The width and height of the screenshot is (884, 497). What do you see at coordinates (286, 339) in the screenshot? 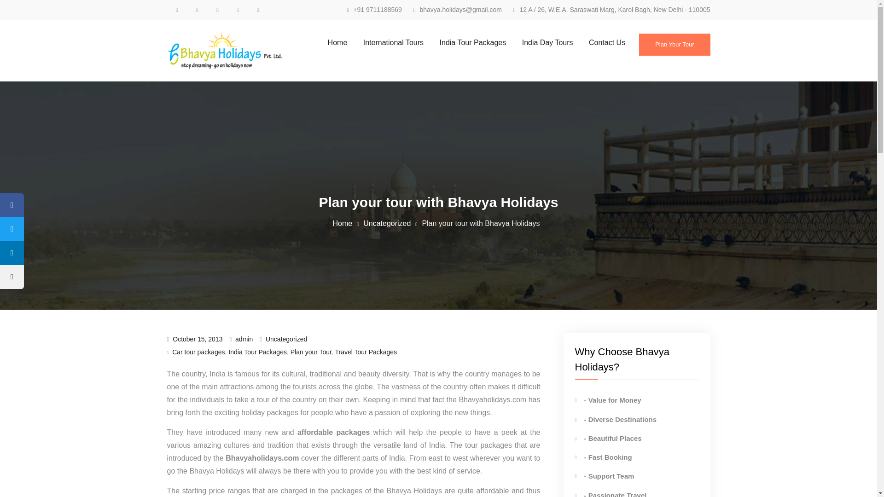
I see `Uncategorized` at bounding box center [286, 339].